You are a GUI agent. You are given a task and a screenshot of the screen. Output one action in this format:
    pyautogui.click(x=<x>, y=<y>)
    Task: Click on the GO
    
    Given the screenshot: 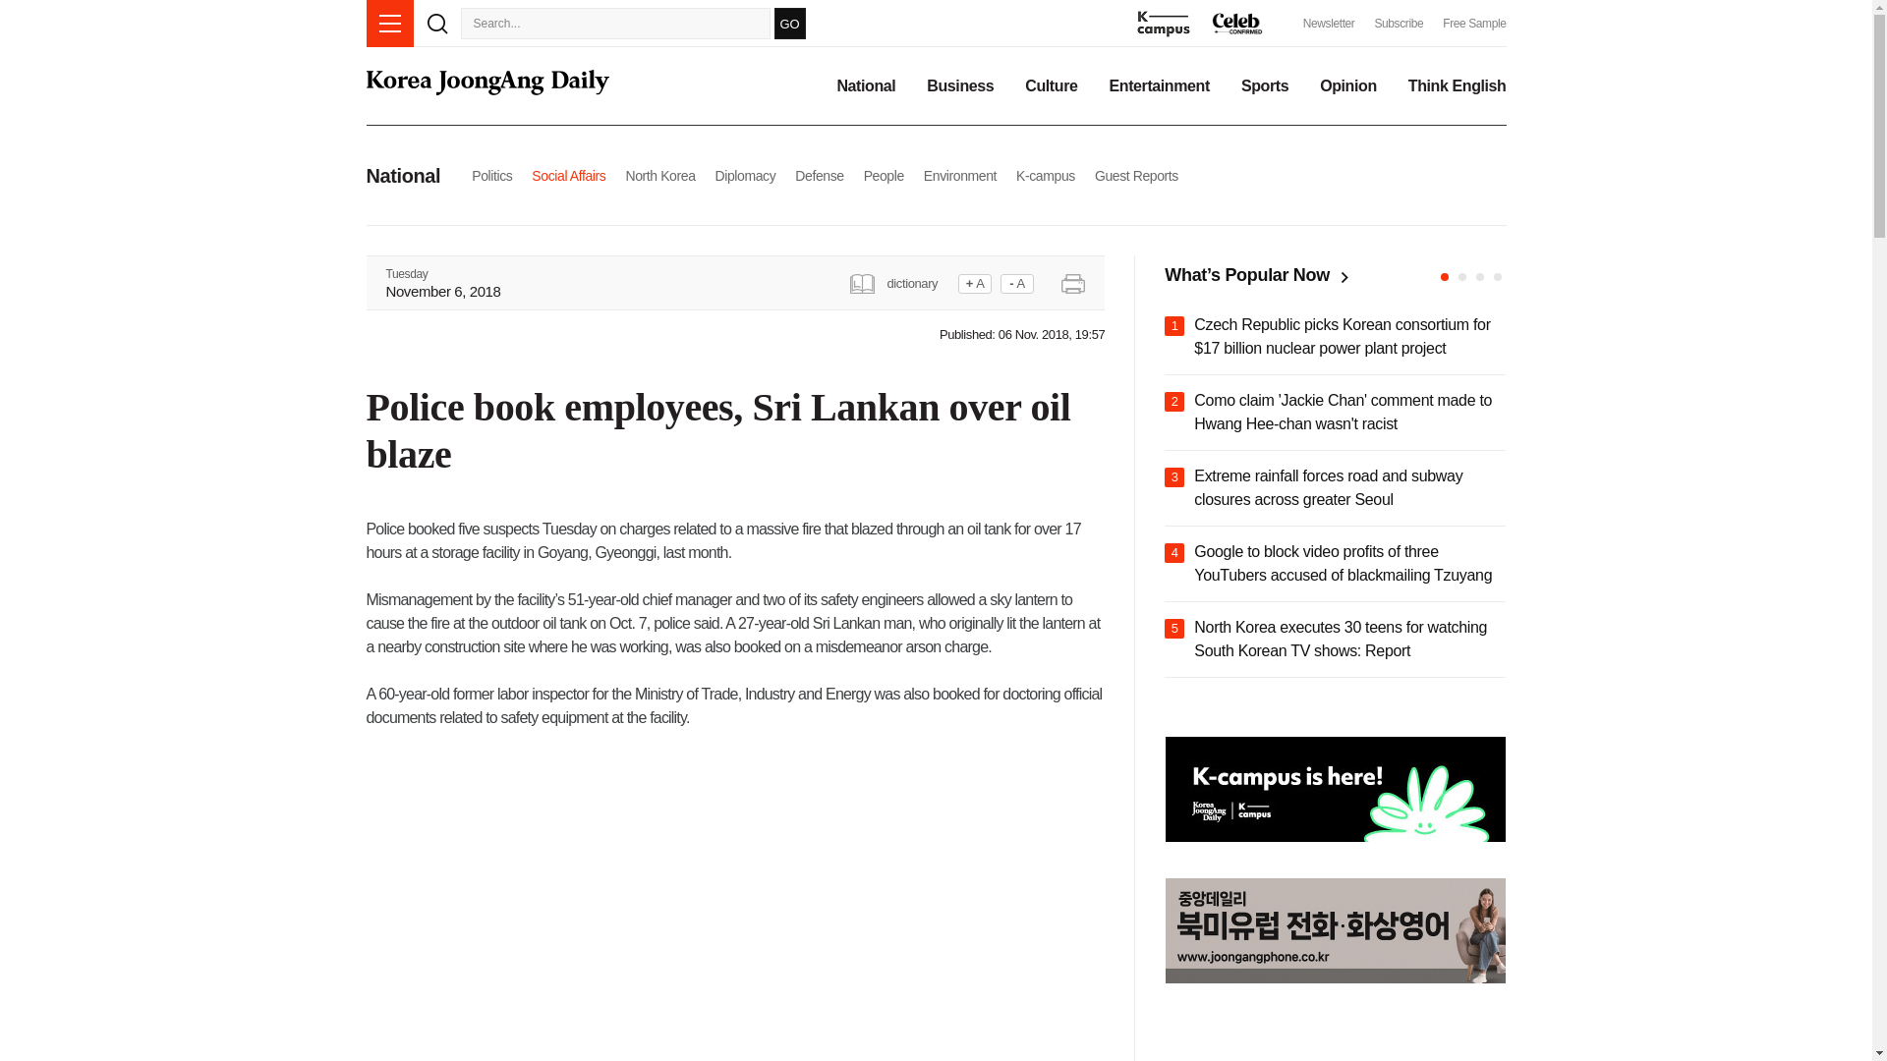 What is the action you would take?
    pyautogui.click(x=789, y=23)
    